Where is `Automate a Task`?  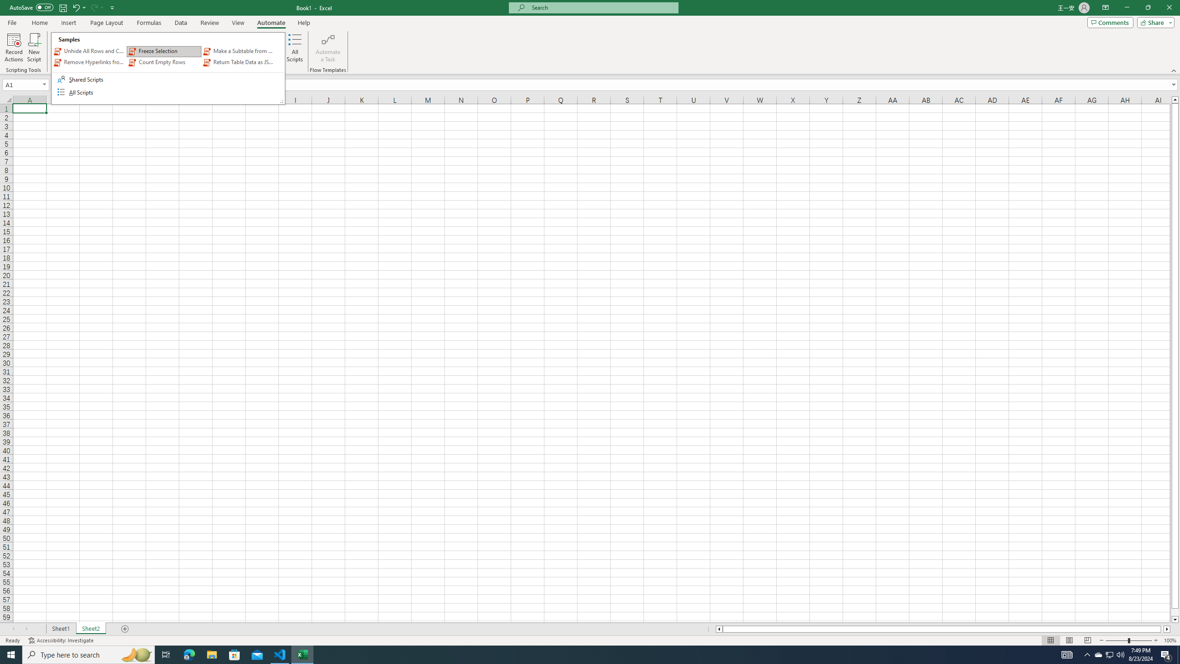
Automate a Task is located at coordinates (328, 47).